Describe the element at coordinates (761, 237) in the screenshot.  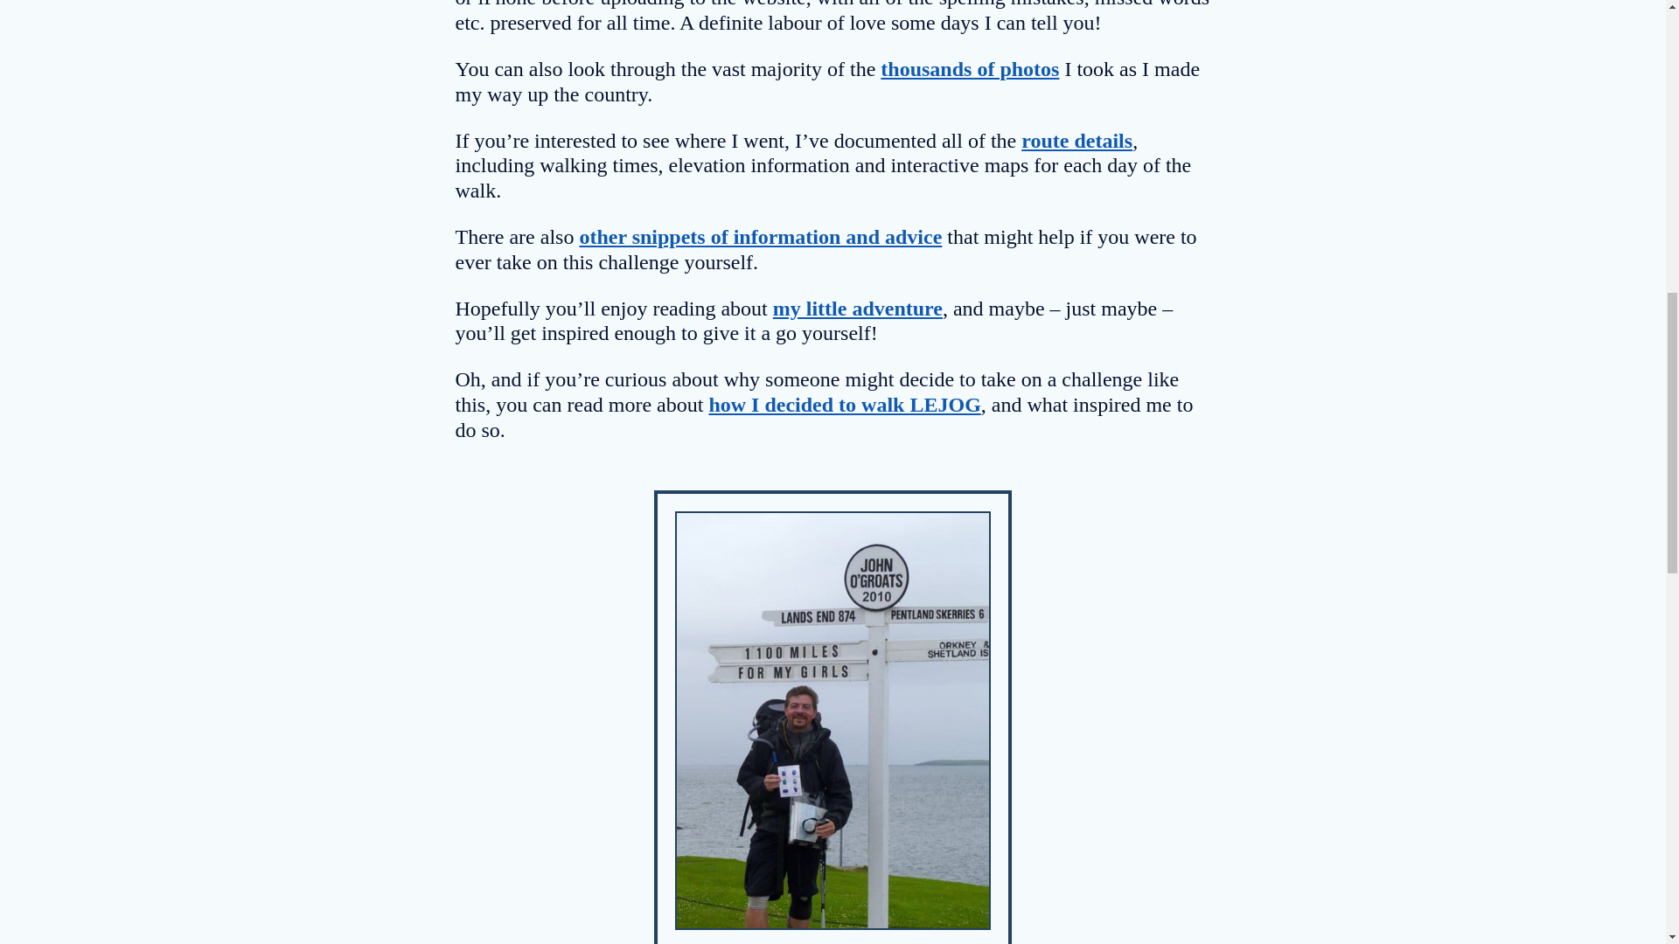
I see `Doing The Walk` at that location.